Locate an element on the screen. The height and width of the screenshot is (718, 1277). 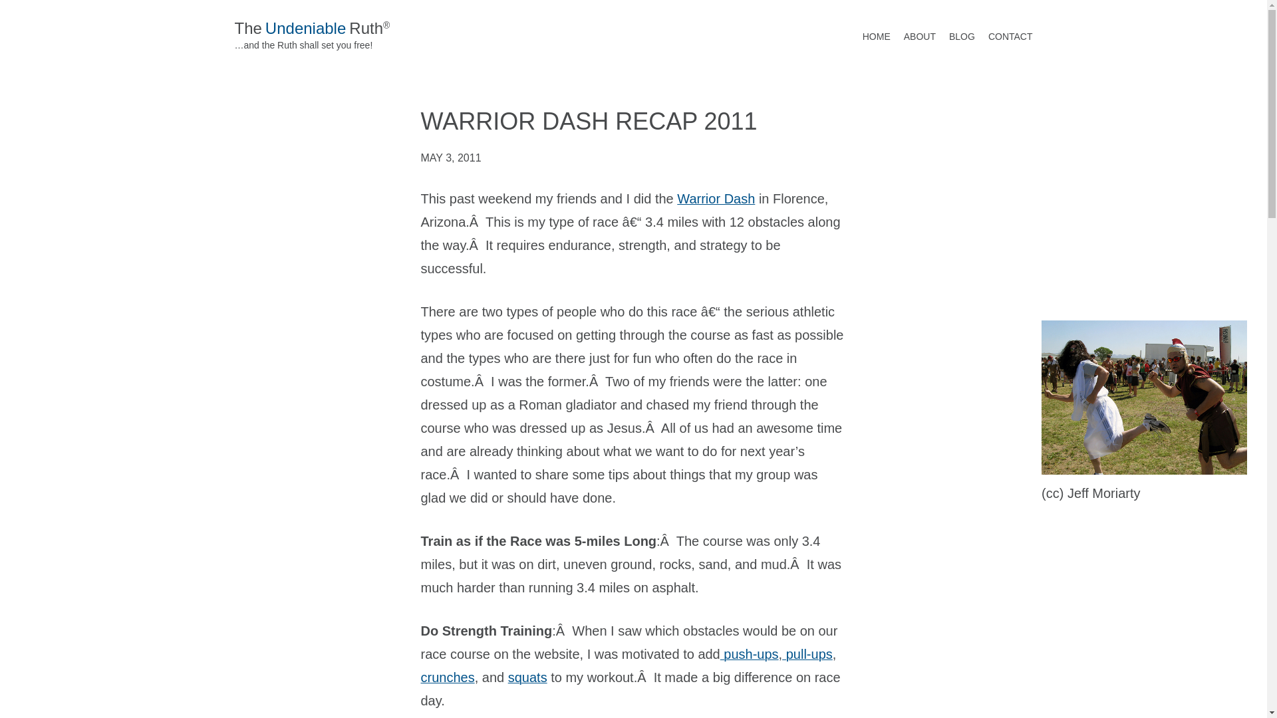
pull-ups is located at coordinates (807, 654).